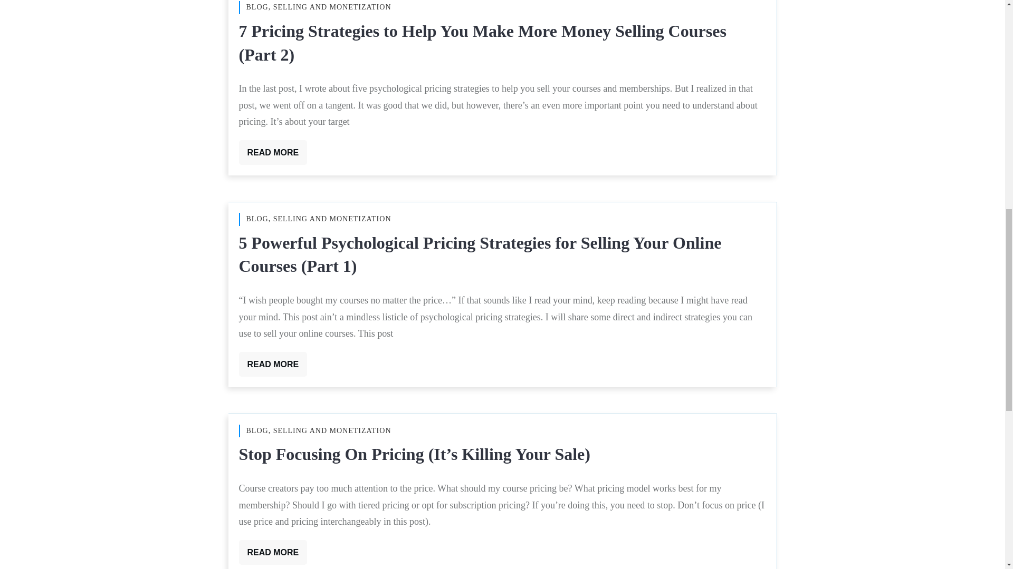 This screenshot has height=569, width=1013. What do you see at coordinates (272, 364) in the screenshot?
I see `READ MORE` at bounding box center [272, 364].